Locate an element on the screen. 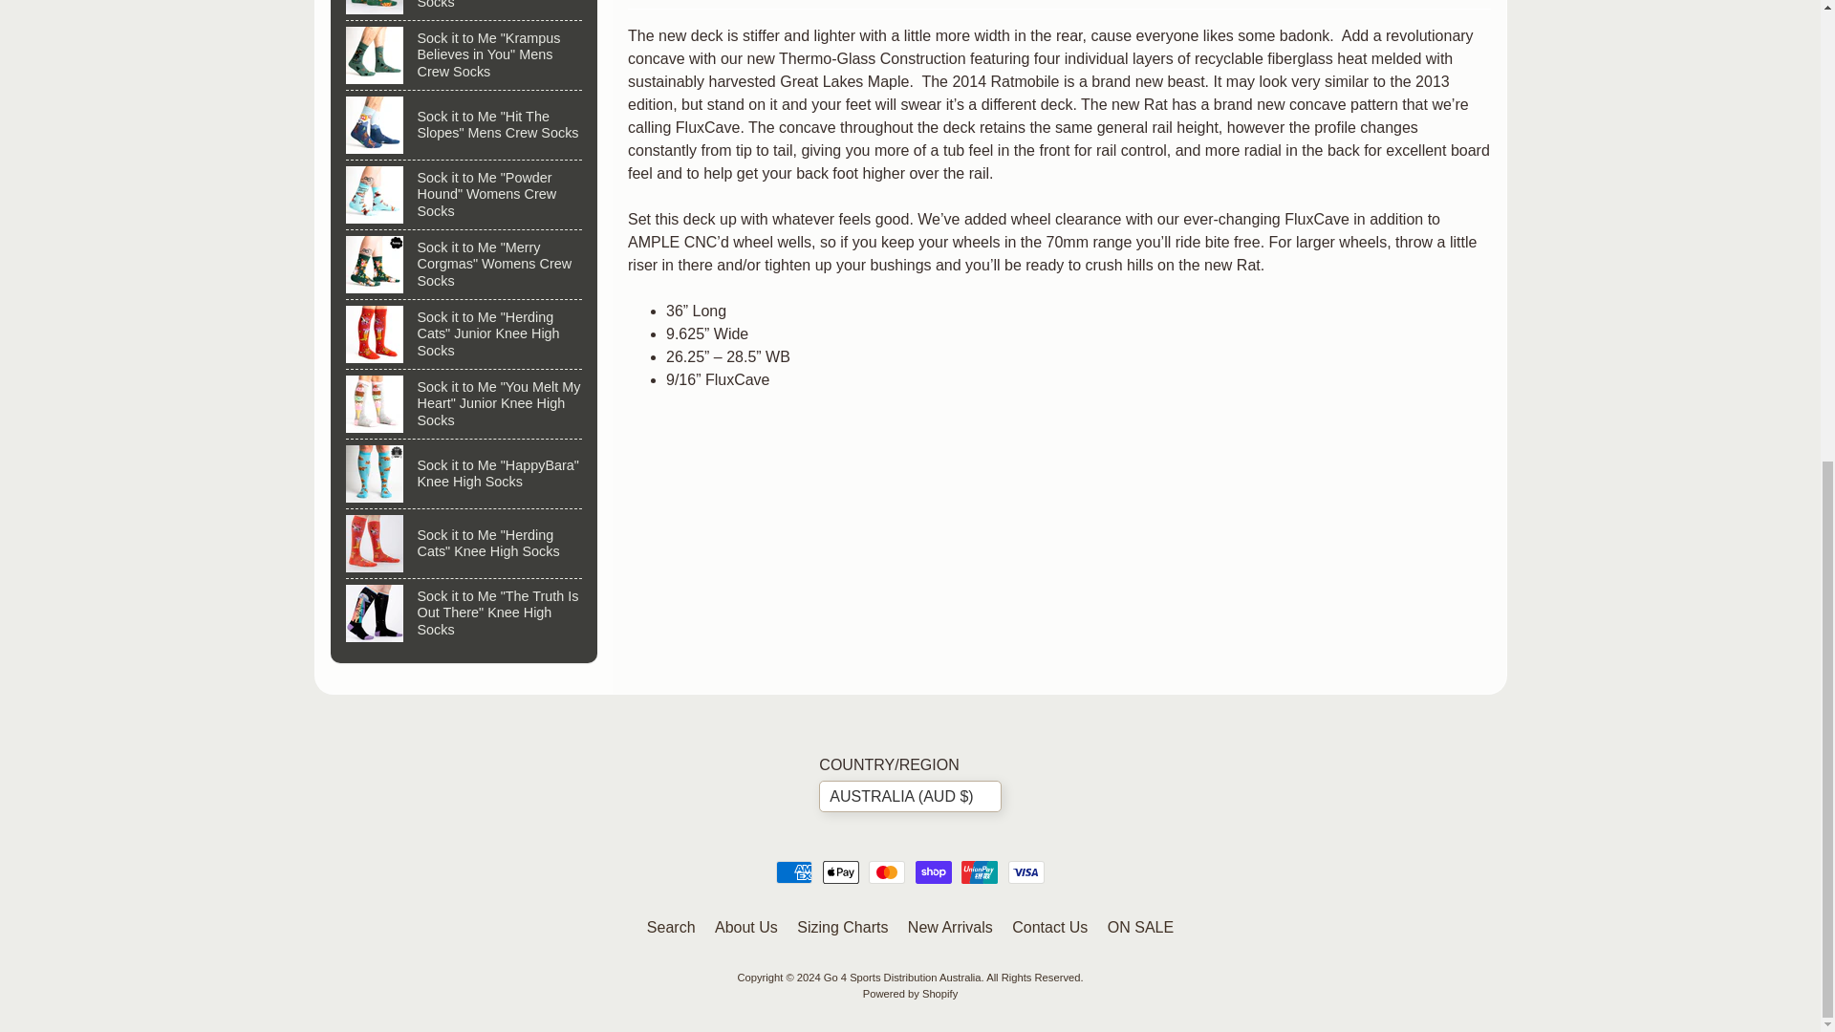  Sock it to Me "Powder Hound" Womens Crew Socks is located at coordinates (464, 195).